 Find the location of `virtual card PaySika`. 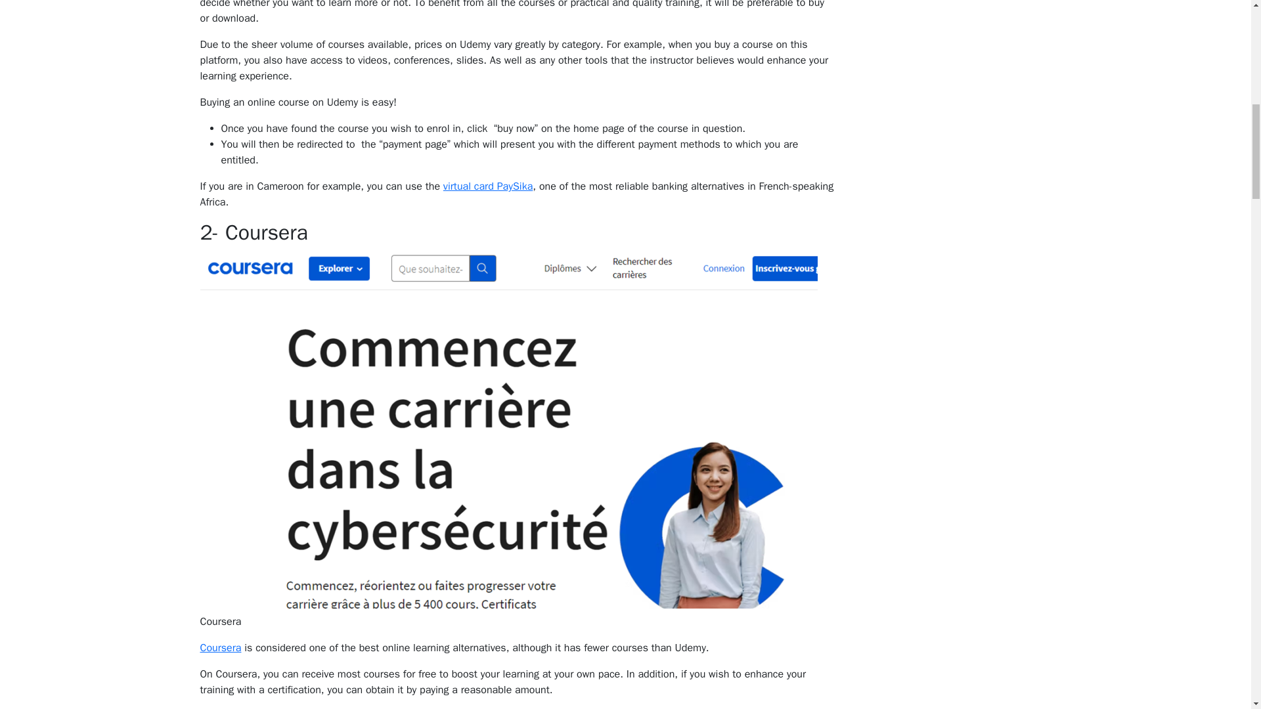

virtual card PaySika is located at coordinates (487, 186).